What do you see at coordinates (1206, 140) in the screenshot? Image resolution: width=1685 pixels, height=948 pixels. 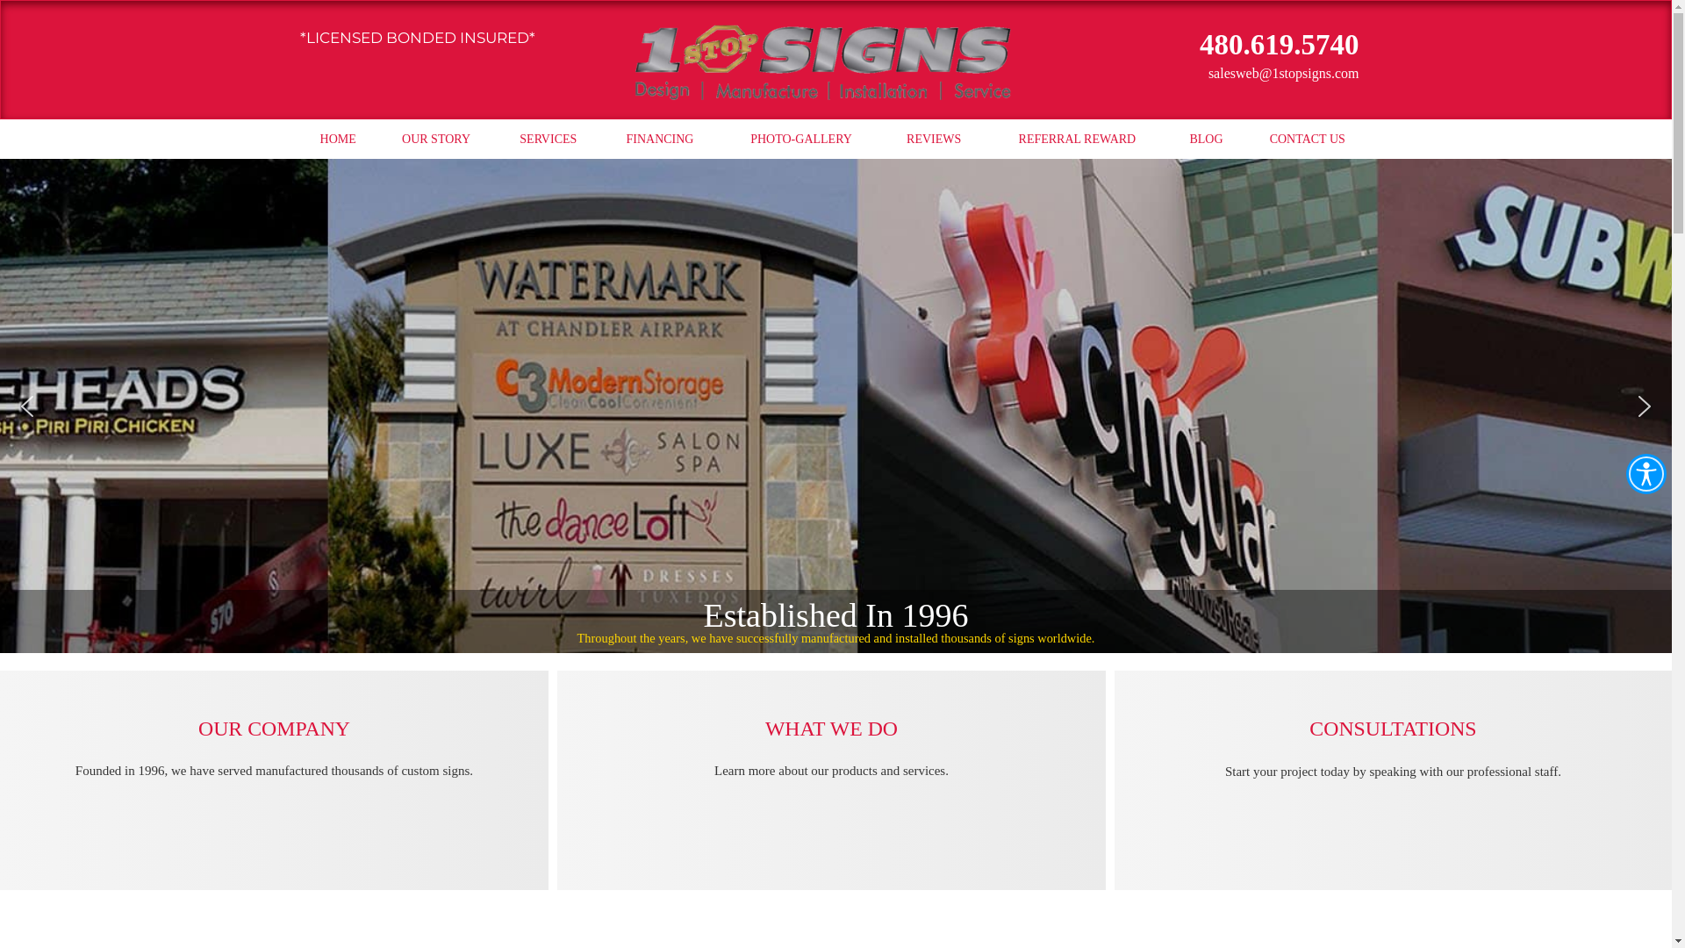 I see `BLOG` at bounding box center [1206, 140].